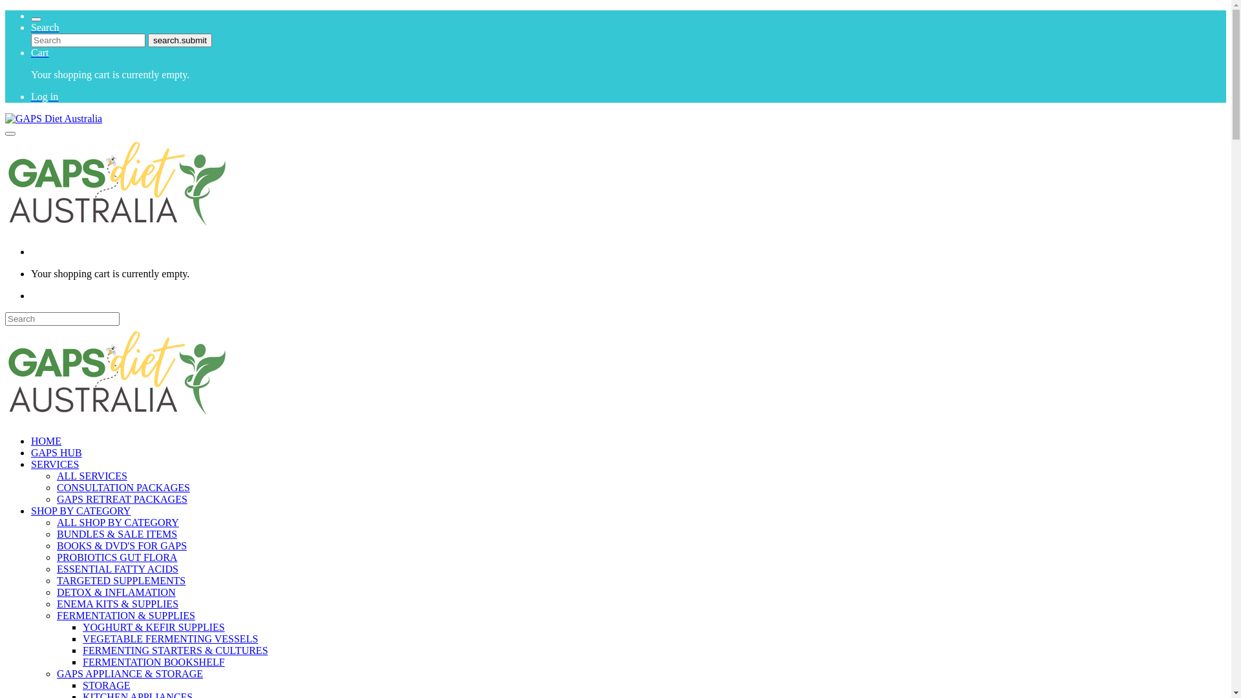 The height and width of the screenshot is (698, 1241). Describe the element at coordinates (118, 604) in the screenshot. I see `ENEMA KITS & SUPPLIES` at that location.